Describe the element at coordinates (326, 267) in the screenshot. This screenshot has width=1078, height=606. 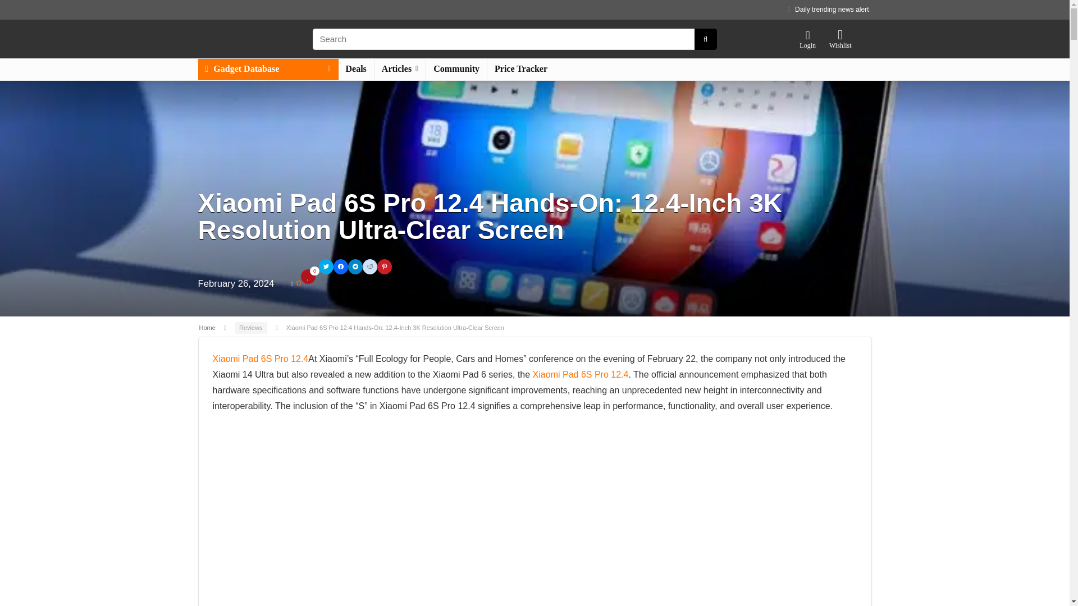
I see `Click to share on Twitter` at that location.